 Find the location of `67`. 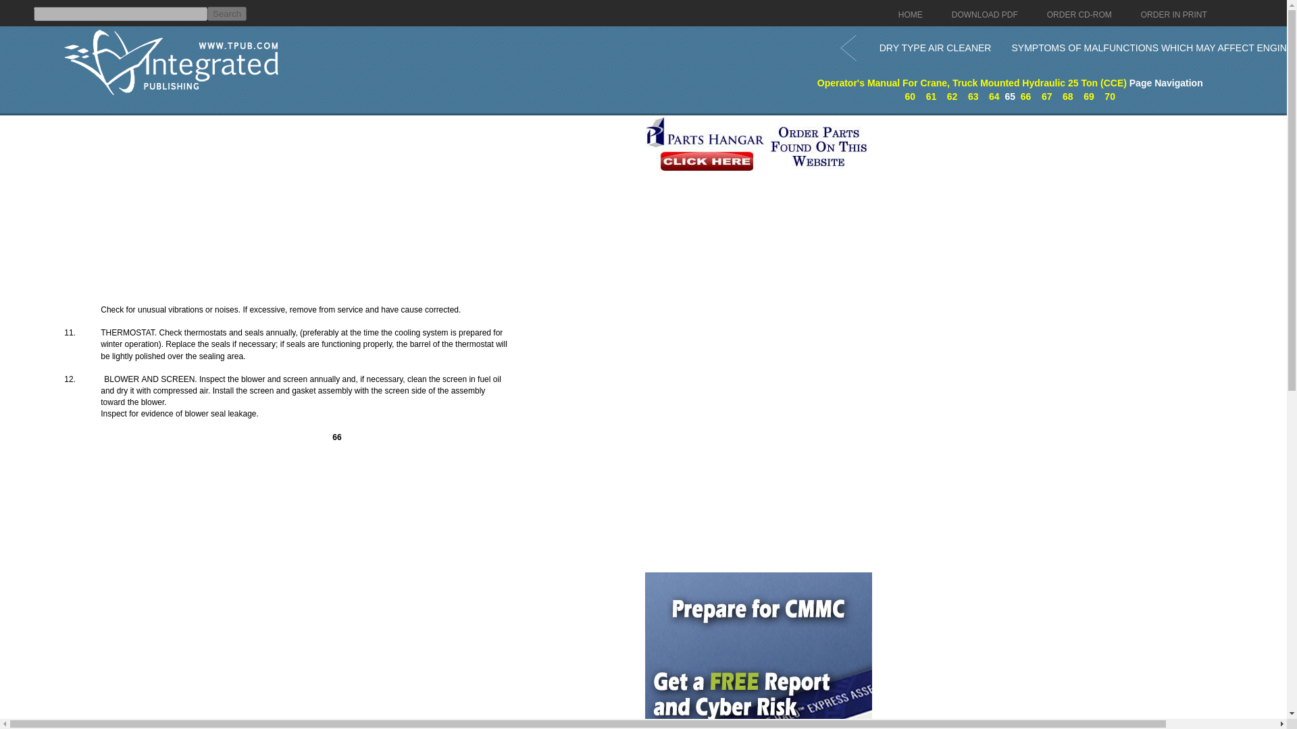

67 is located at coordinates (1046, 97).